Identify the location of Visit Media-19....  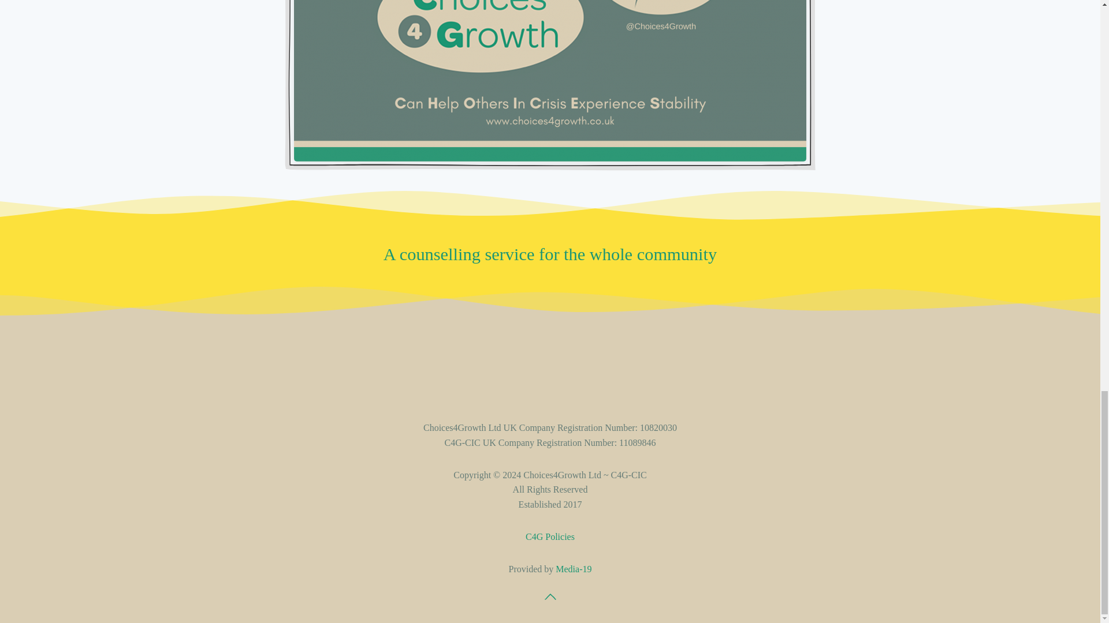
(573, 569).